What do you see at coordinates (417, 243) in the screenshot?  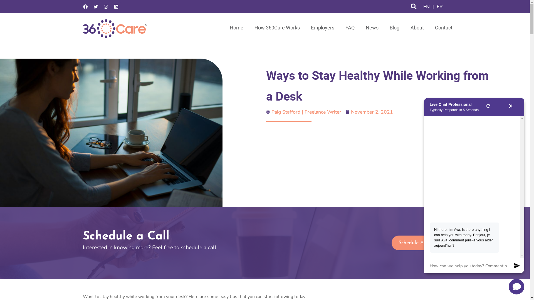 I see `Schedule A Call` at bounding box center [417, 243].